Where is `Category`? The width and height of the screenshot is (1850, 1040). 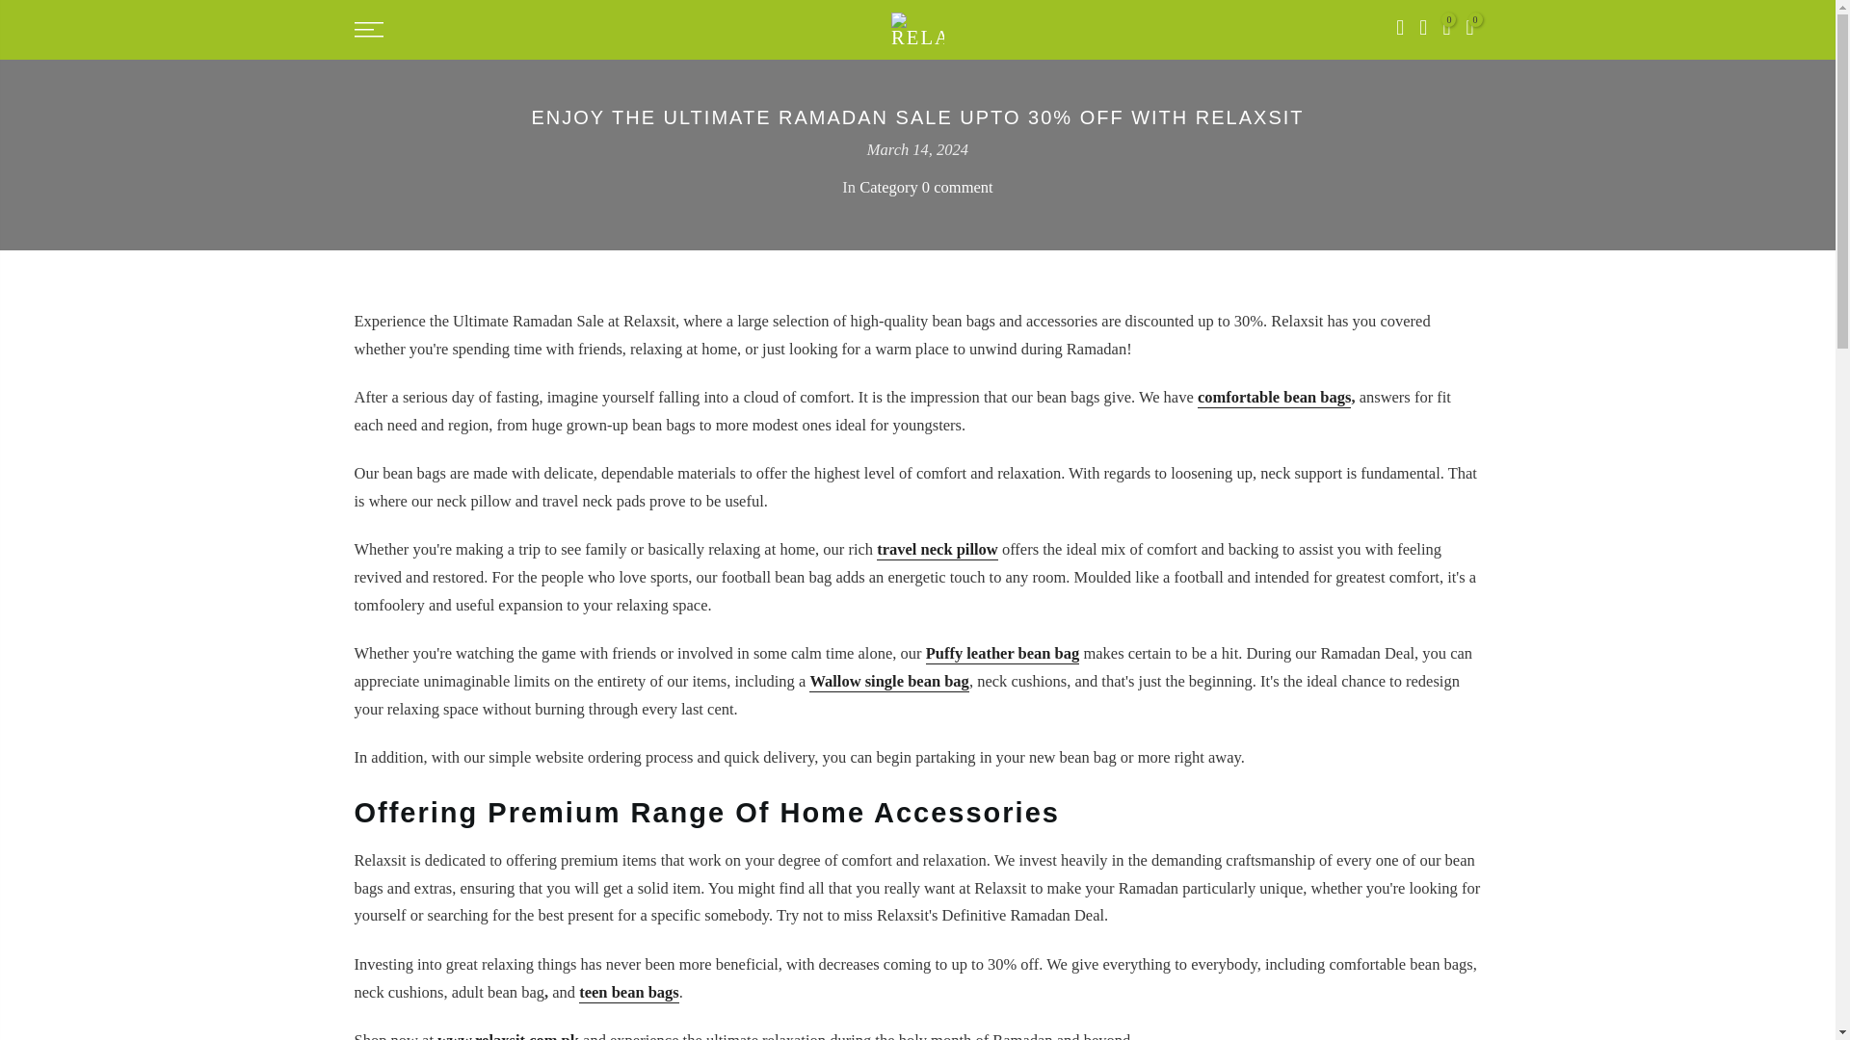 Category is located at coordinates (888, 187).